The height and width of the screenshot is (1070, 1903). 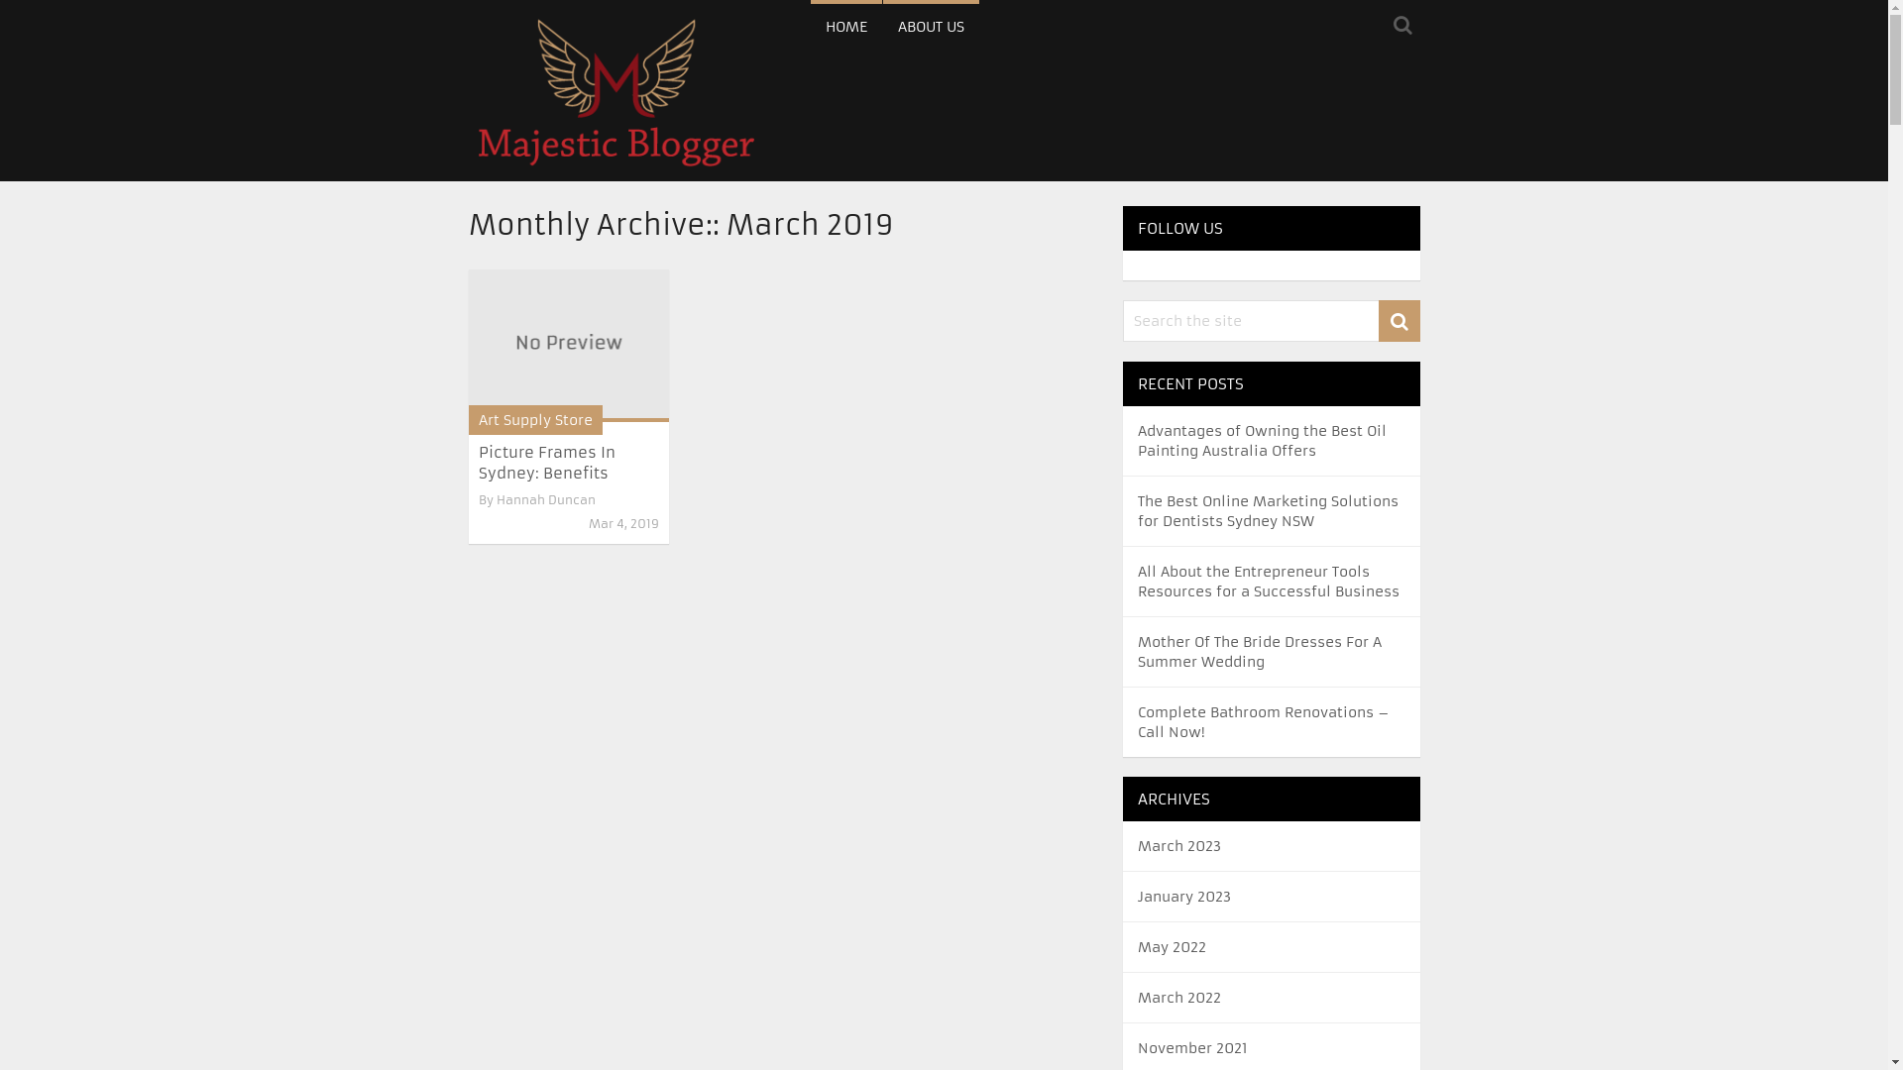 I want to click on November 2021, so click(x=1193, y=1048).